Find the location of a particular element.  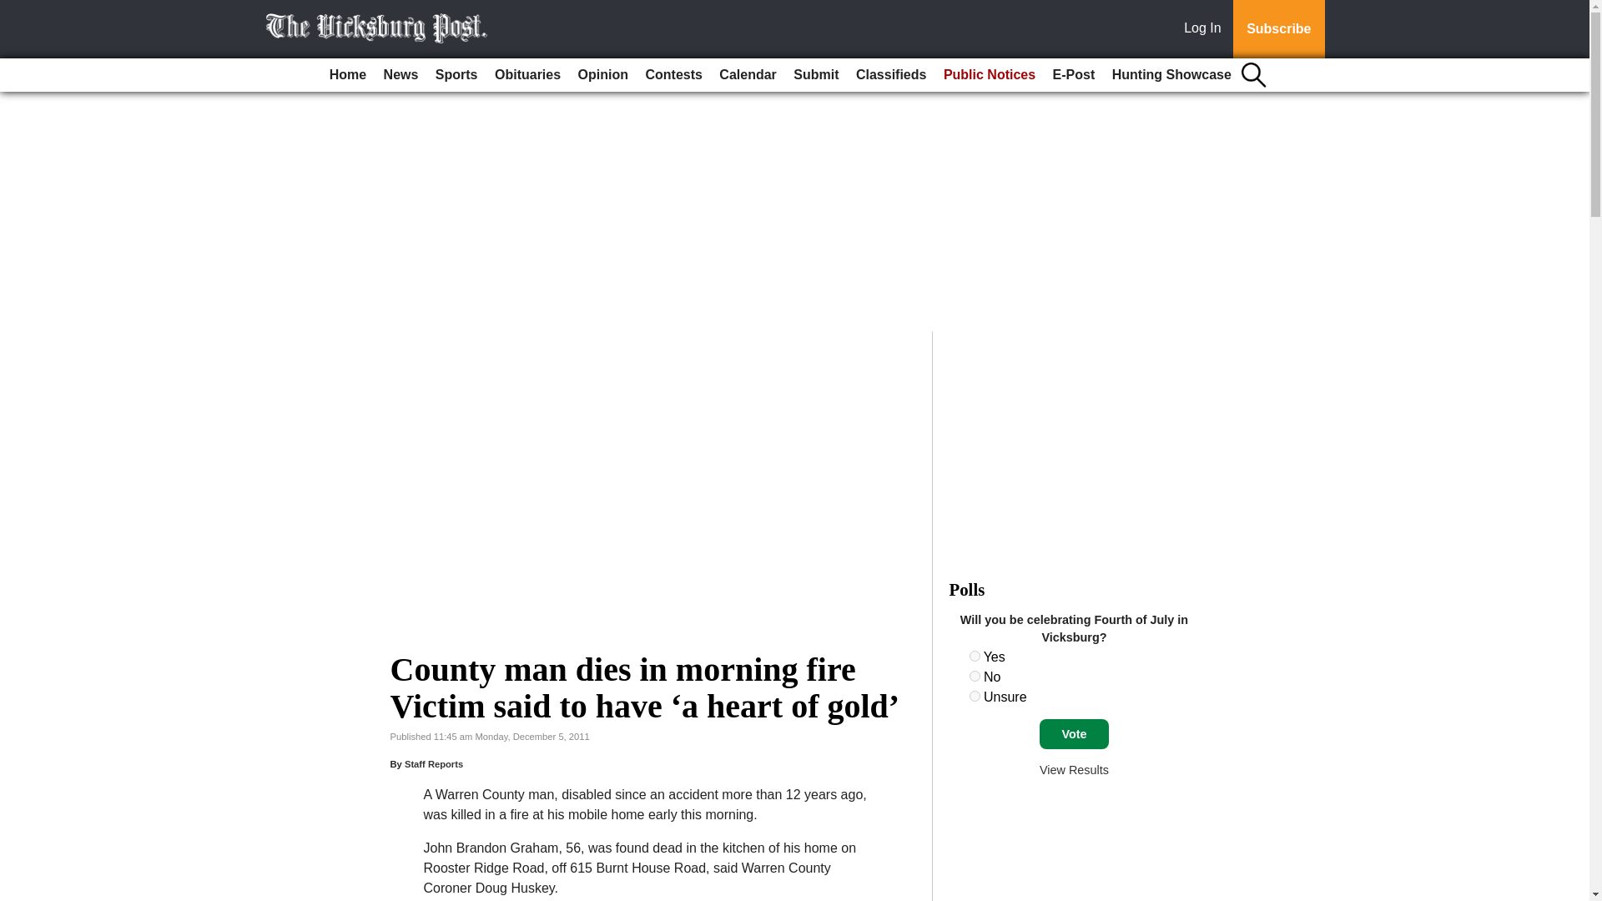

Go is located at coordinates (15, 10).